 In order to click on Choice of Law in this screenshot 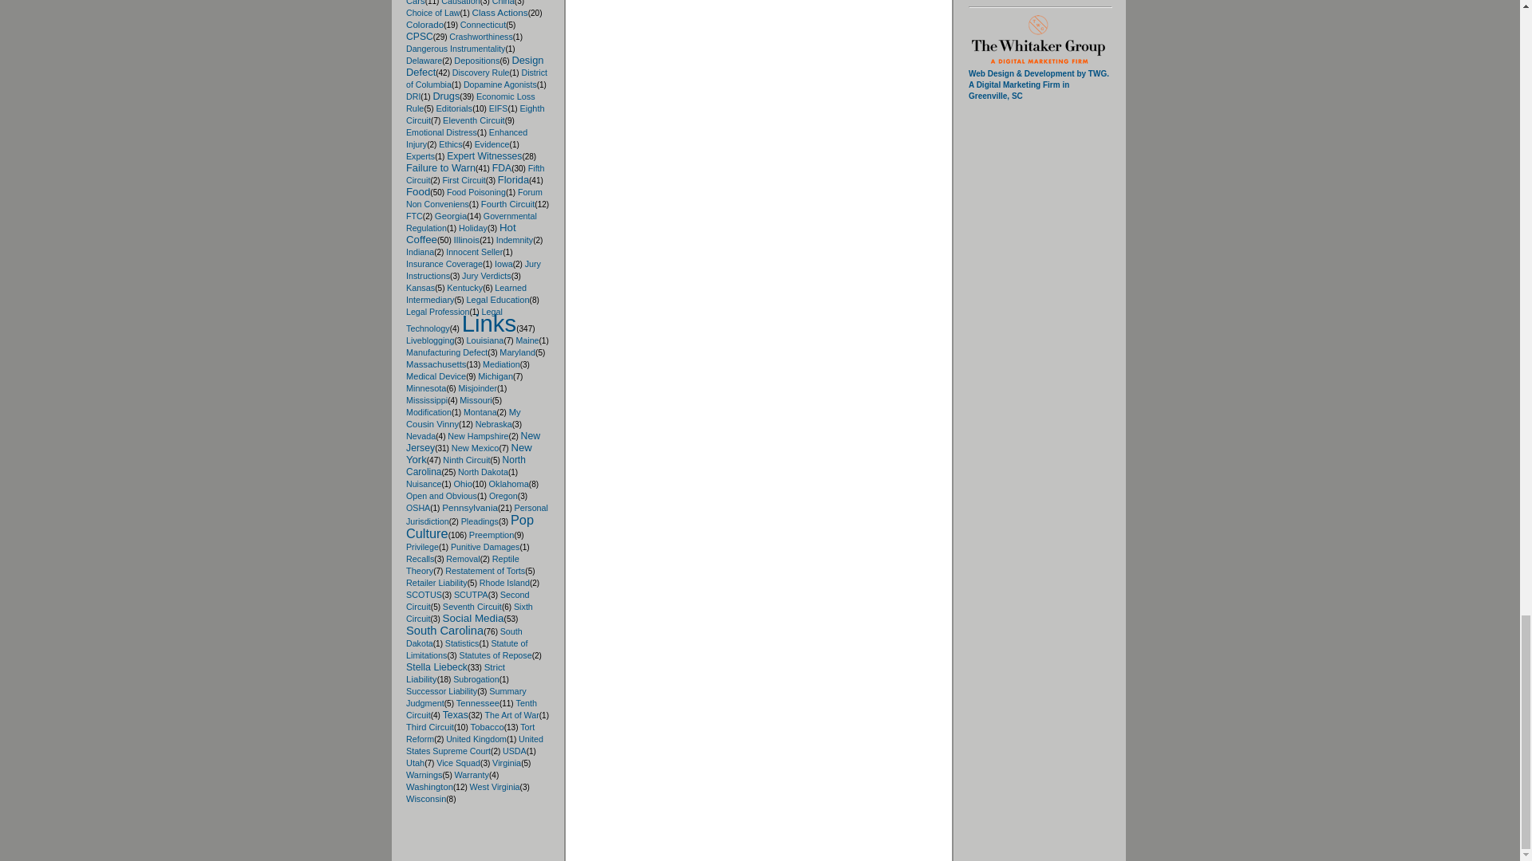, I will do `click(432, 12)`.